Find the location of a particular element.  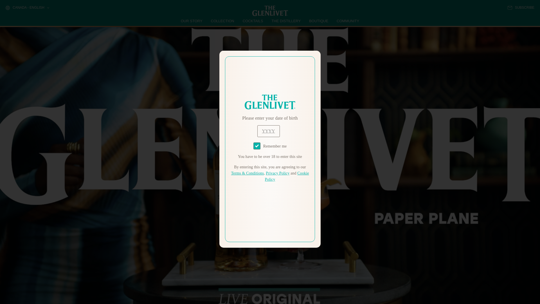

COMMUNITY is located at coordinates (348, 21).